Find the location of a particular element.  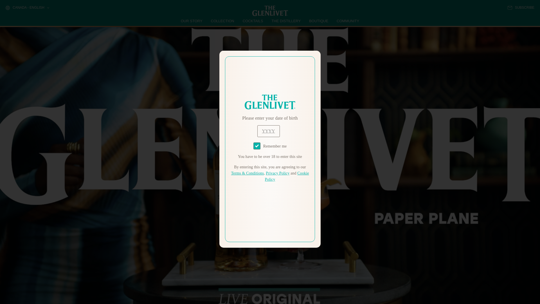

COMMUNITY is located at coordinates (348, 21).